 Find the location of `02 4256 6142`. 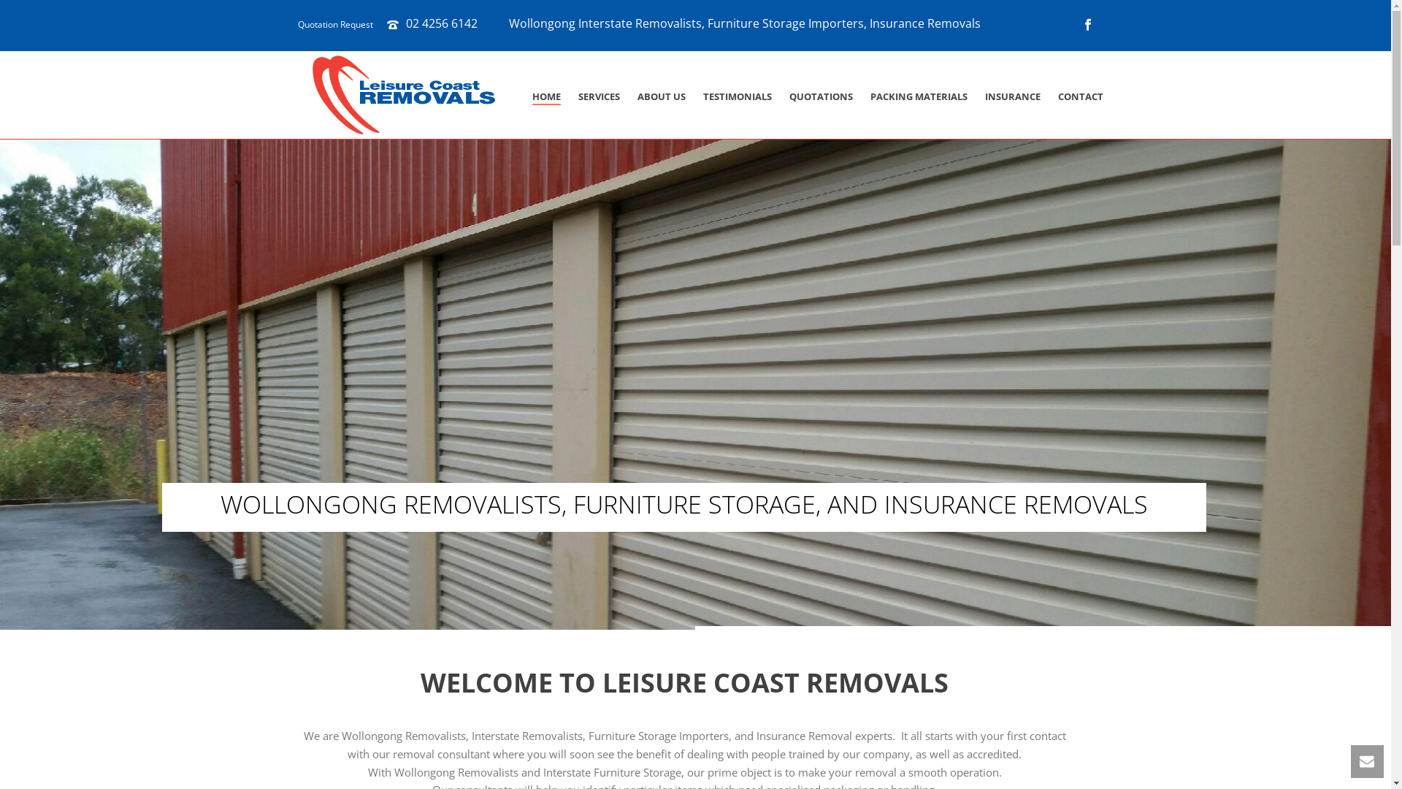

02 4256 6142 is located at coordinates (442, 23).